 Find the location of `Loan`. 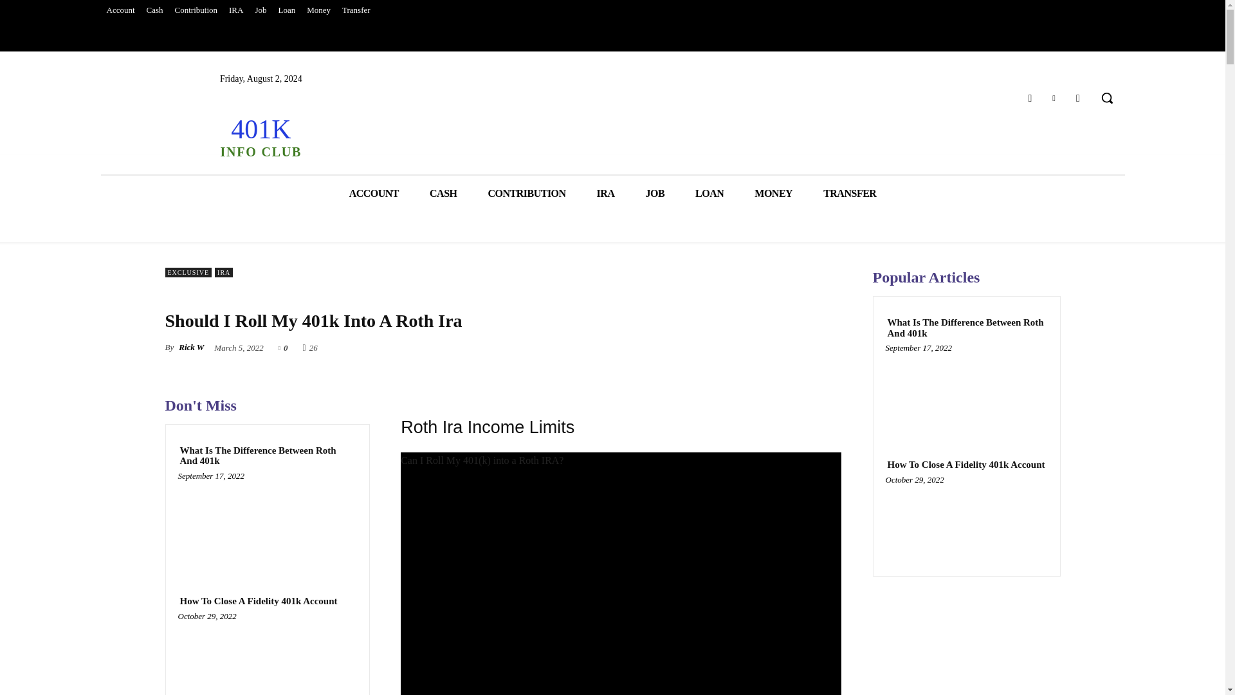

Loan is located at coordinates (286, 10).